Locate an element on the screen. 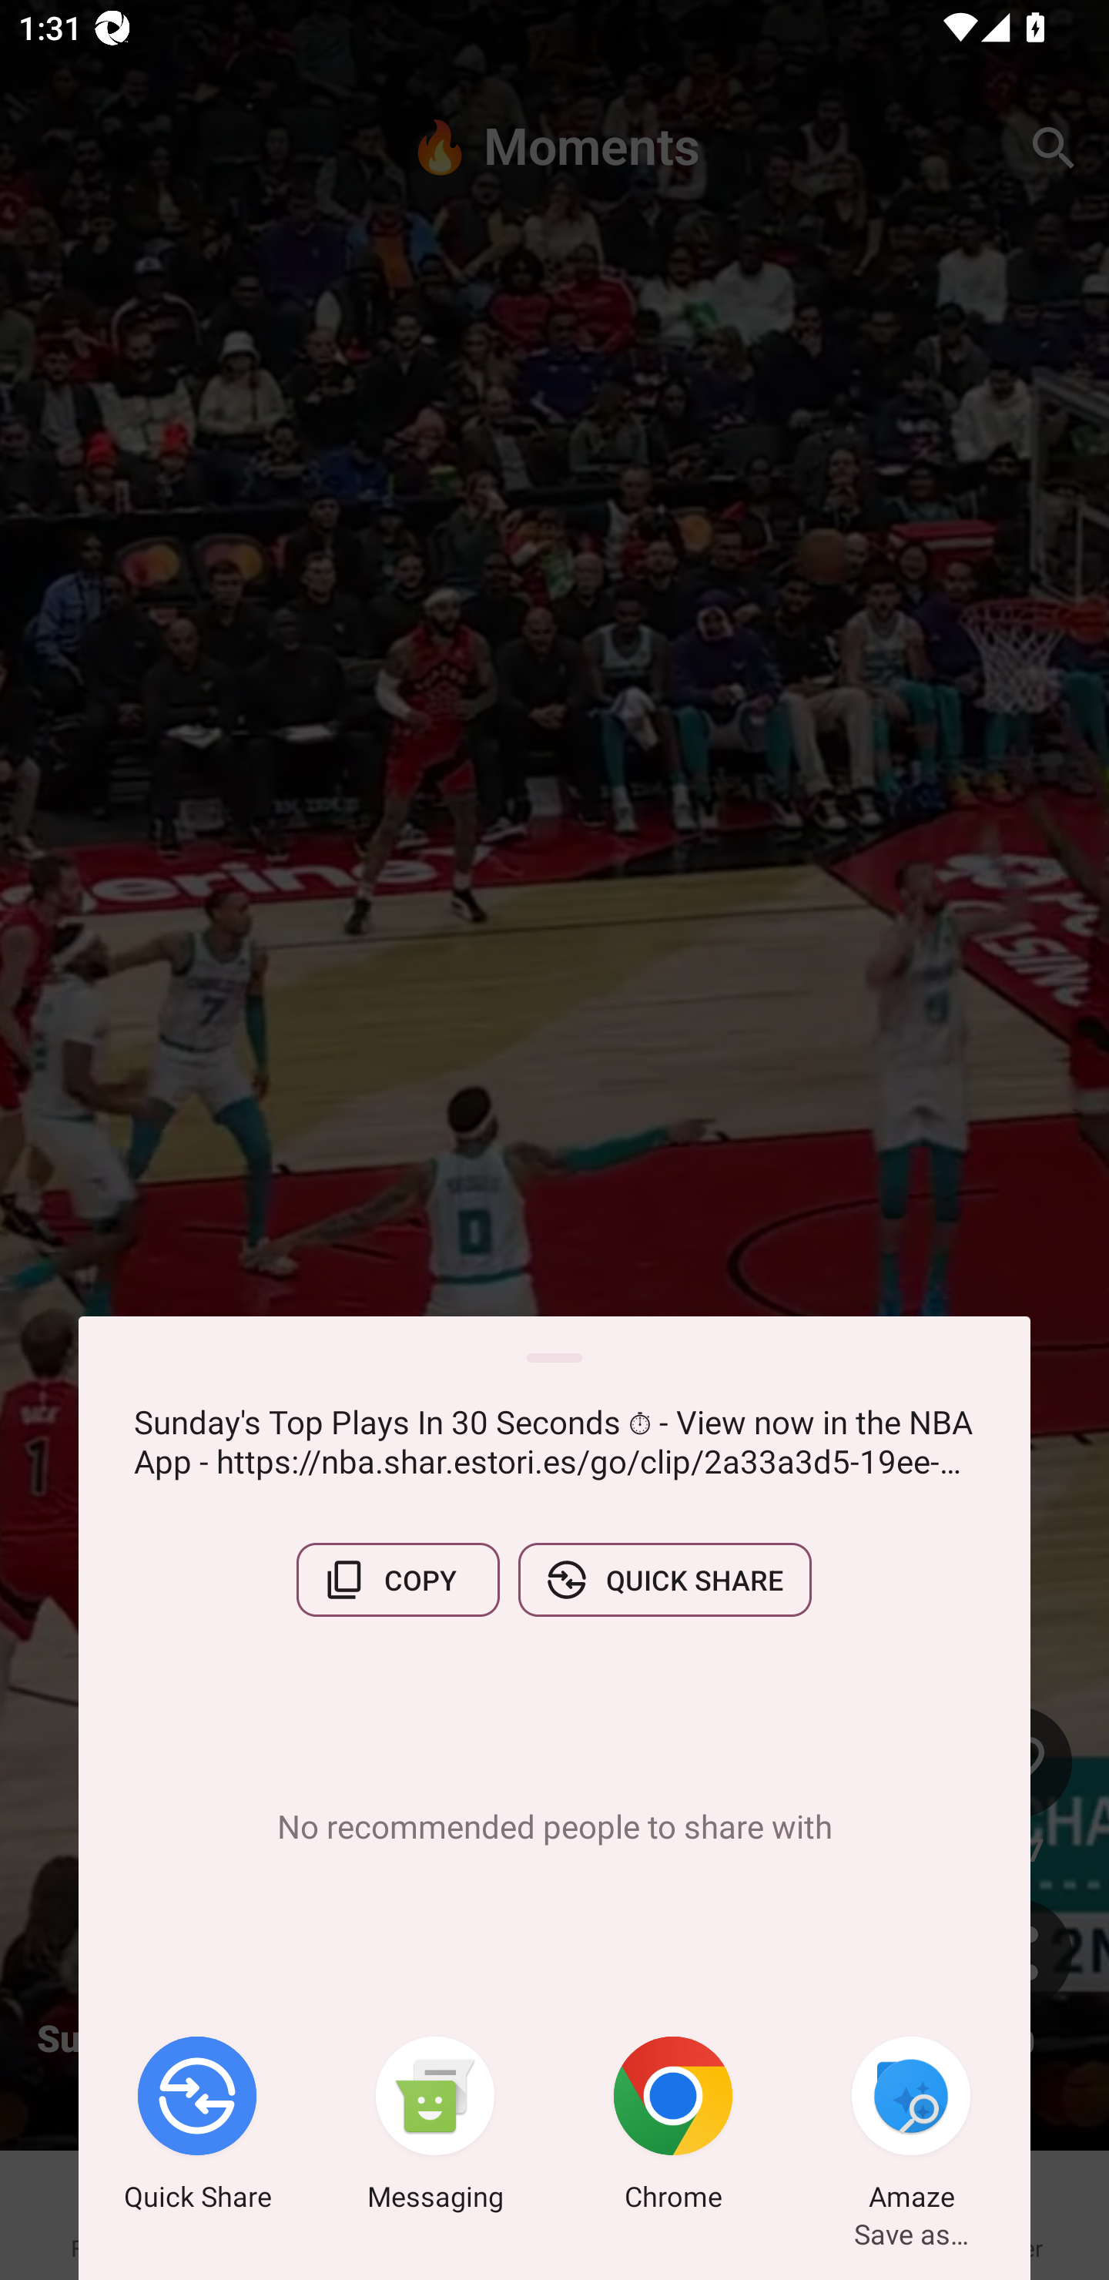  QUICK SHARE is located at coordinates (665, 1580).